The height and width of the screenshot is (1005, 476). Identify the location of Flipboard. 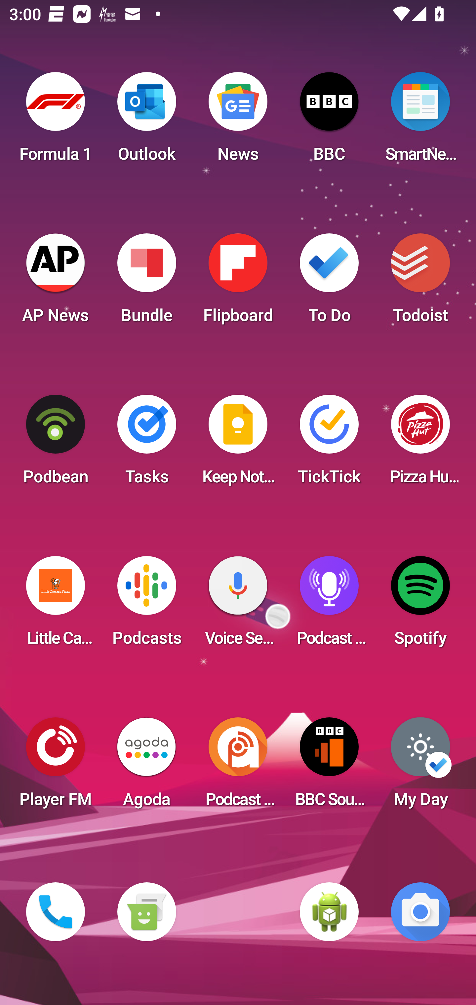
(238, 282).